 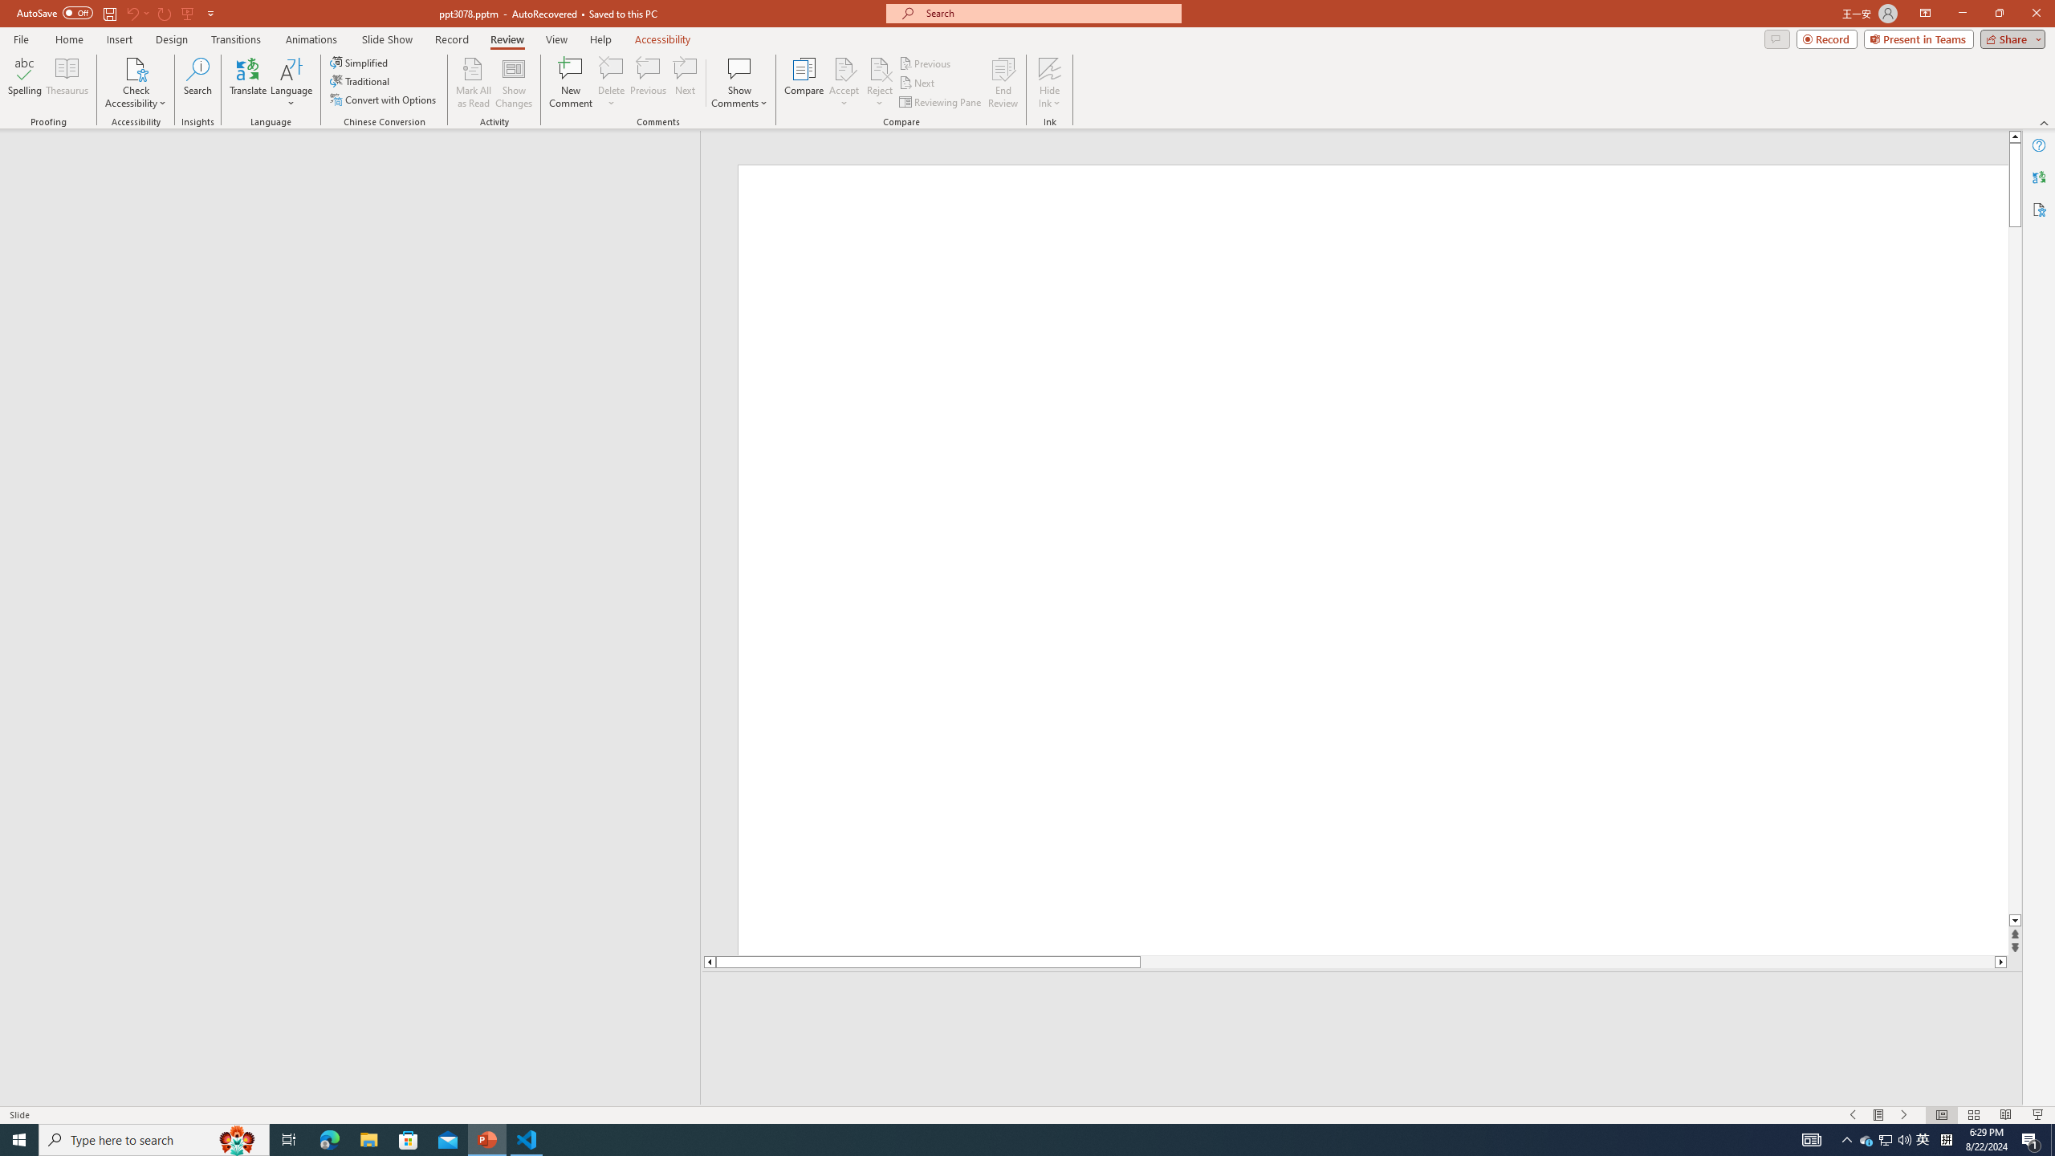 What do you see at coordinates (24, 83) in the screenshot?
I see `Spelling...` at bounding box center [24, 83].